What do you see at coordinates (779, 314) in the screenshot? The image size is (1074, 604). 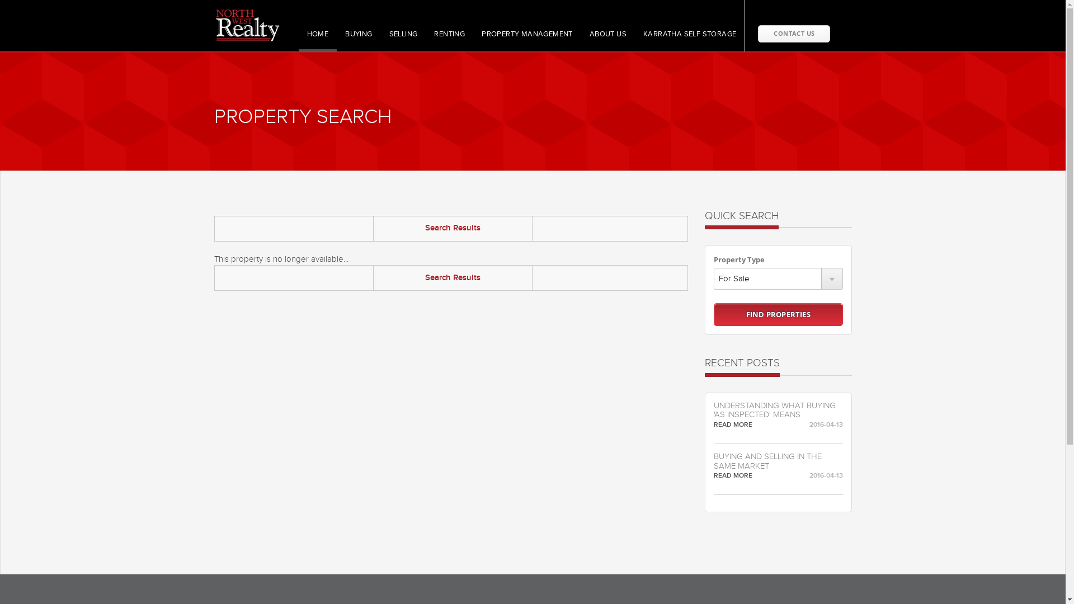 I see `FIND PROPERTIES` at bounding box center [779, 314].